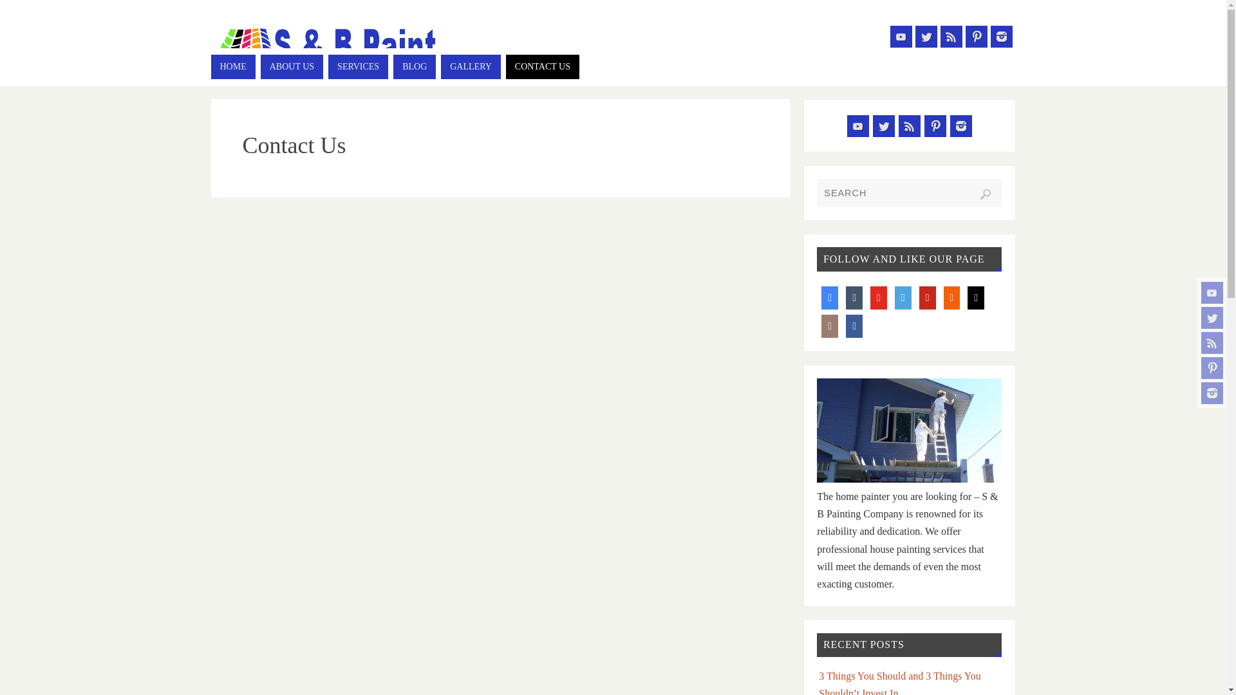 The height and width of the screenshot is (695, 1236). What do you see at coordinates (926, 36) in the screenshot?
I see `Twitter` at bounding box center [926, 36].